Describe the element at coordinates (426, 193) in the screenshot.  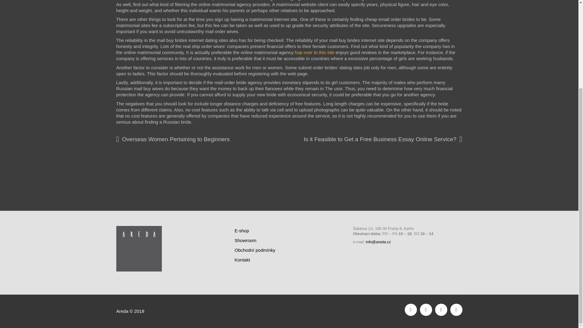
I see `Instagram` at that location.